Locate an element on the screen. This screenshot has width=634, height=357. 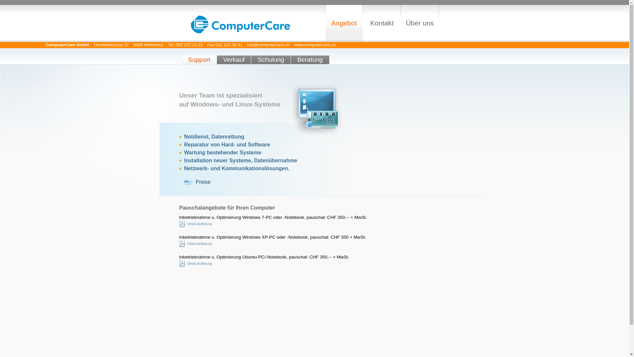
Support is located at coordinates (199, 60).